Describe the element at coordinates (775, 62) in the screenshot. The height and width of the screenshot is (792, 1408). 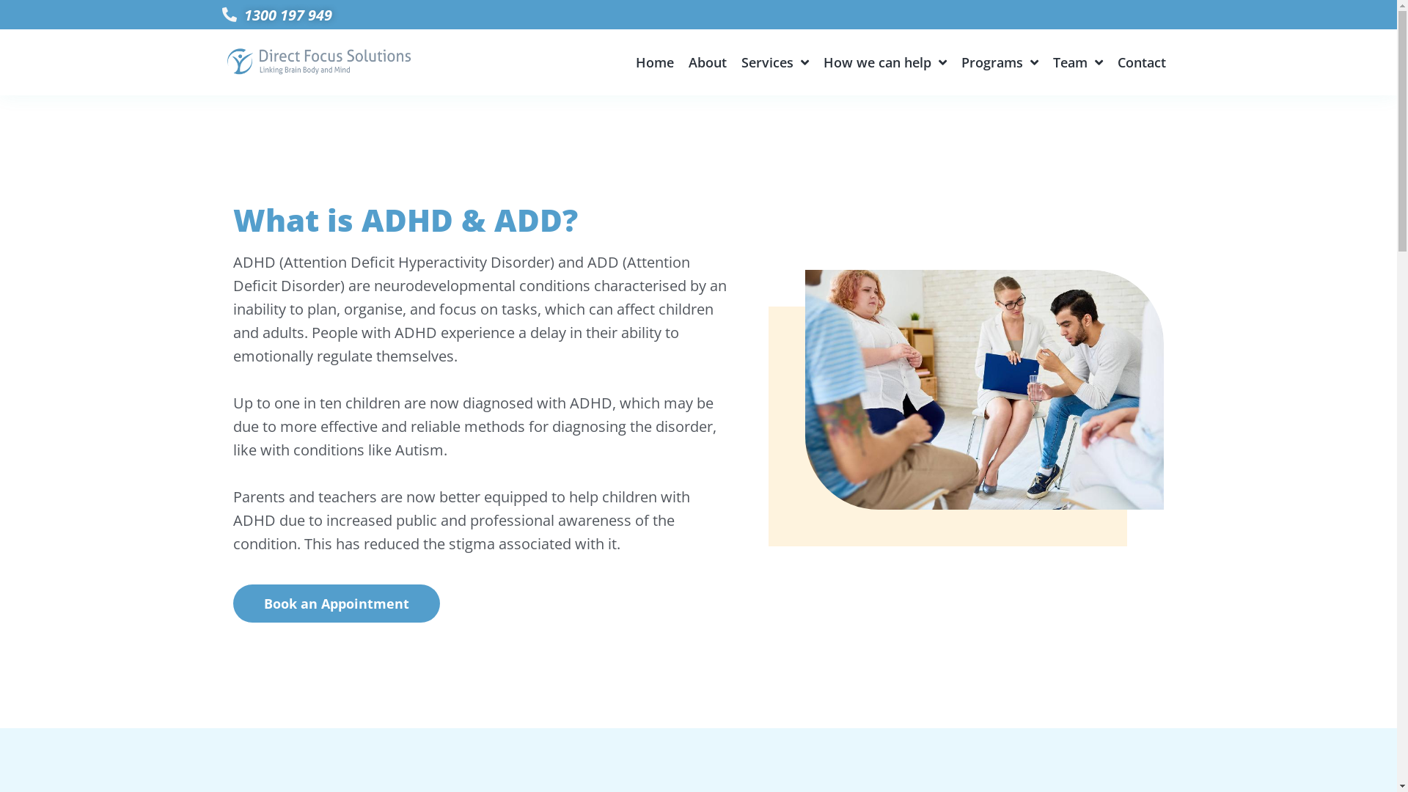
I see `Services` at that location.